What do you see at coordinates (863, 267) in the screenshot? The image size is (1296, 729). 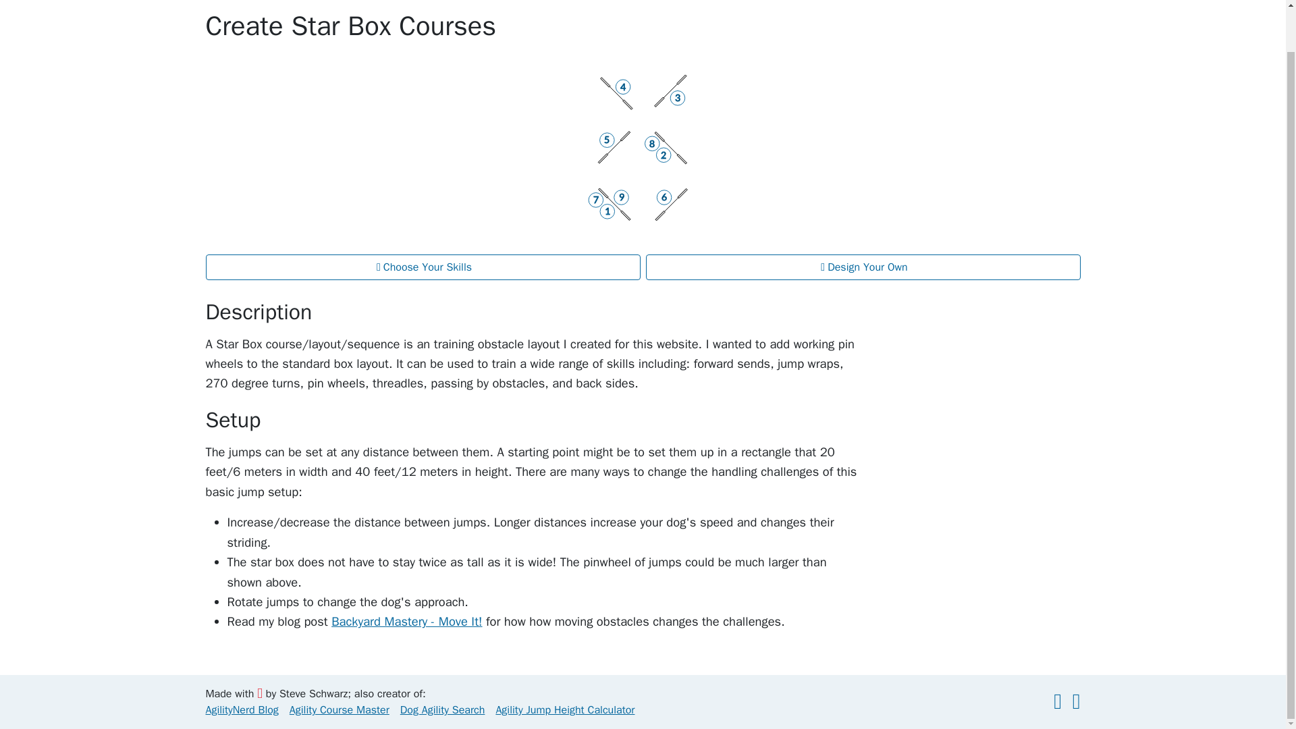 I see `Design Your Own` at bounding box center [863, 267].